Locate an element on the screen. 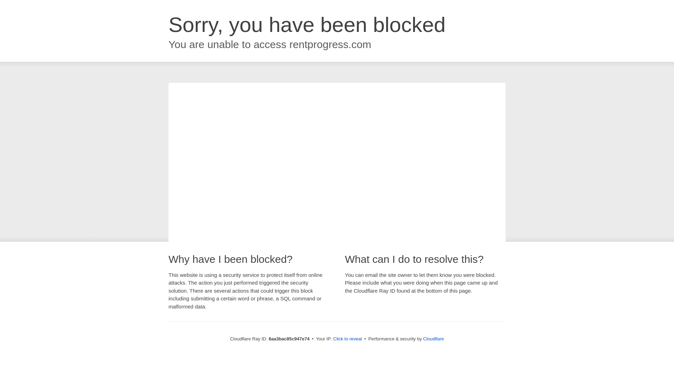 This screenshot has width=674, height=379. Cloudflare is located at coordinates (433, 339).